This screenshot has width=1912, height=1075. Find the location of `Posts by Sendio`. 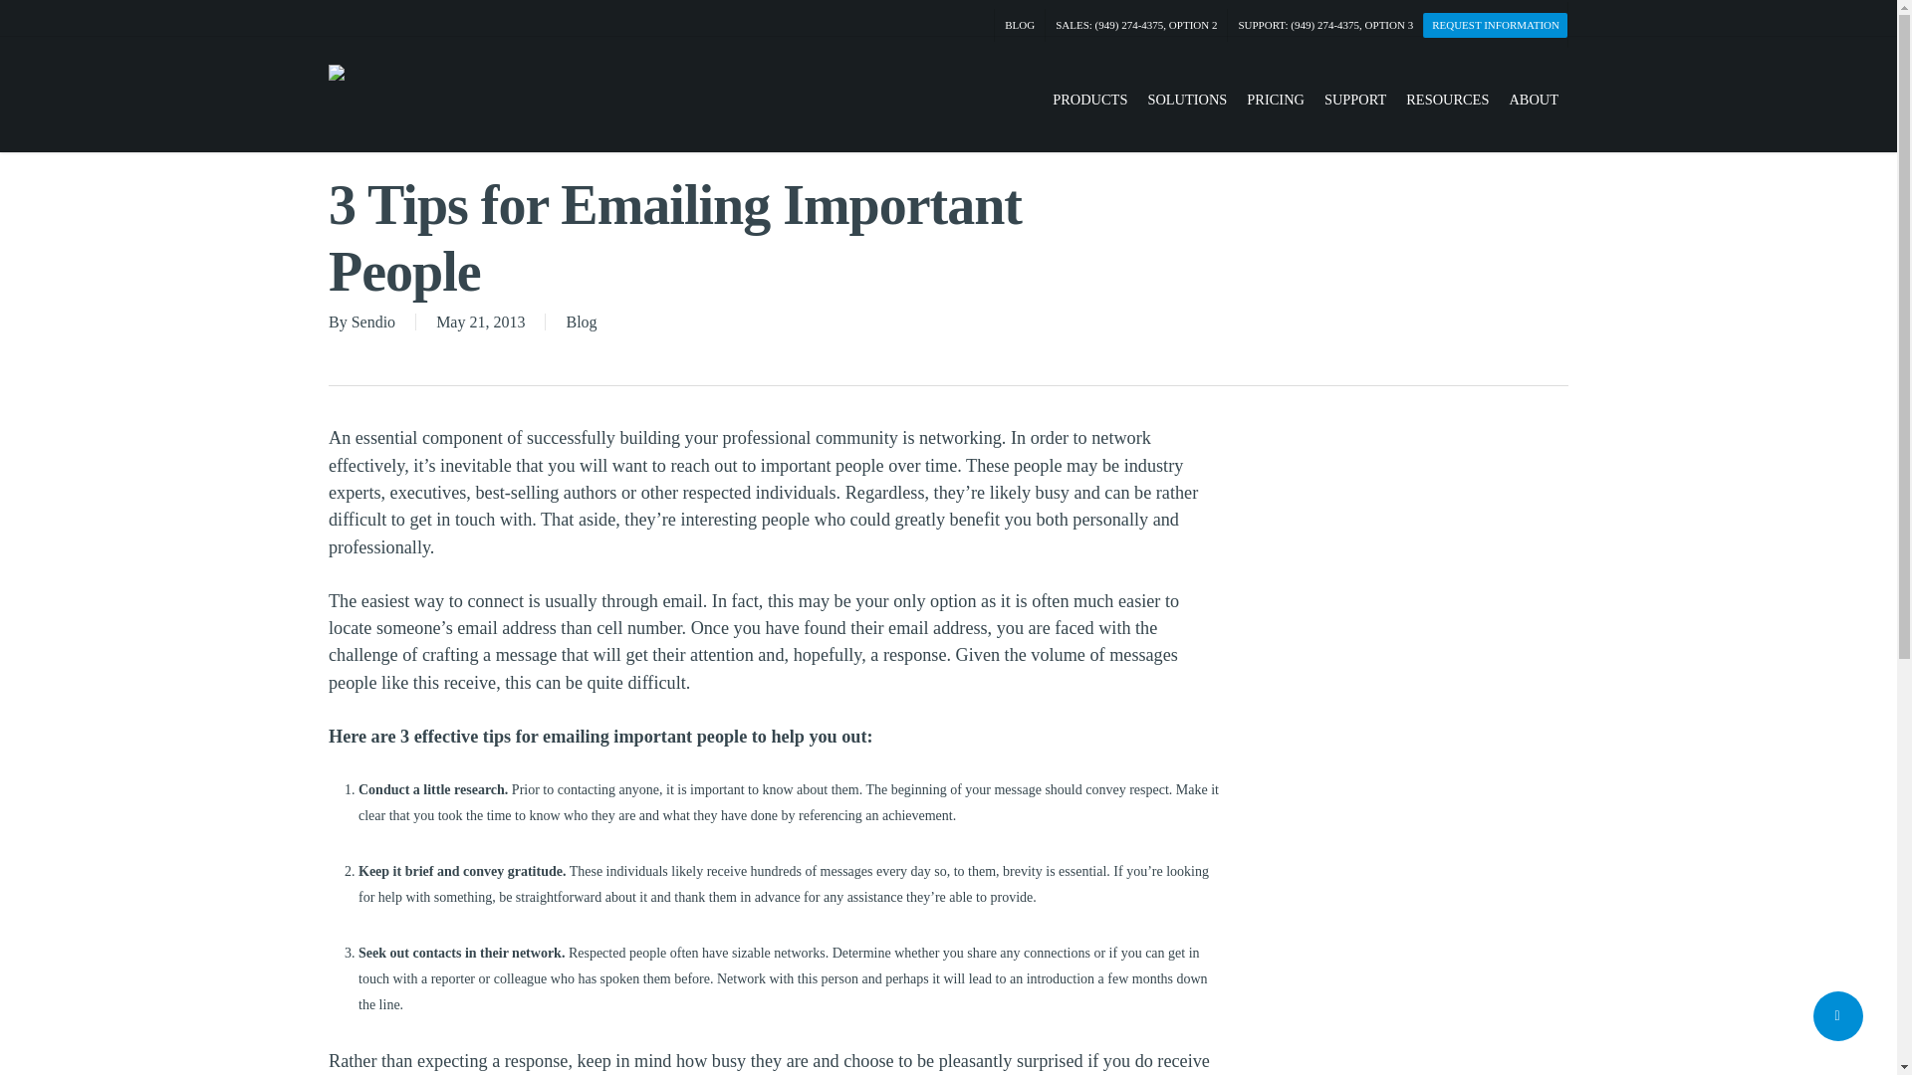

Posts by Sendio is located at coordinates (373, 322).